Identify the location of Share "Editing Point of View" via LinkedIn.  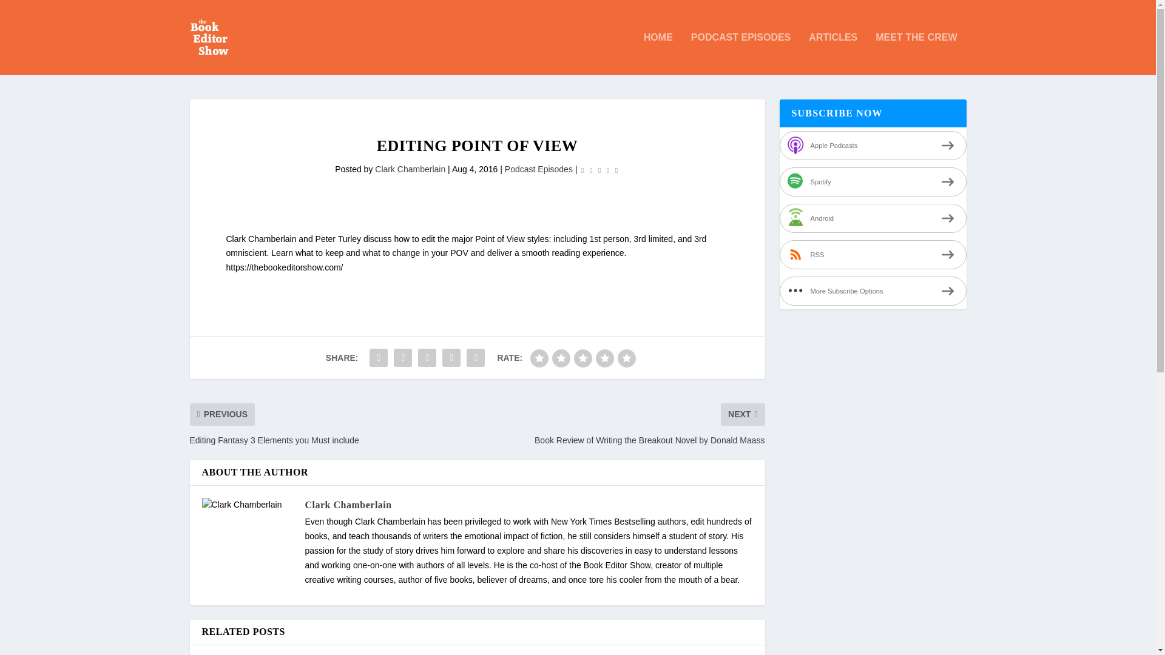
(451, 358).